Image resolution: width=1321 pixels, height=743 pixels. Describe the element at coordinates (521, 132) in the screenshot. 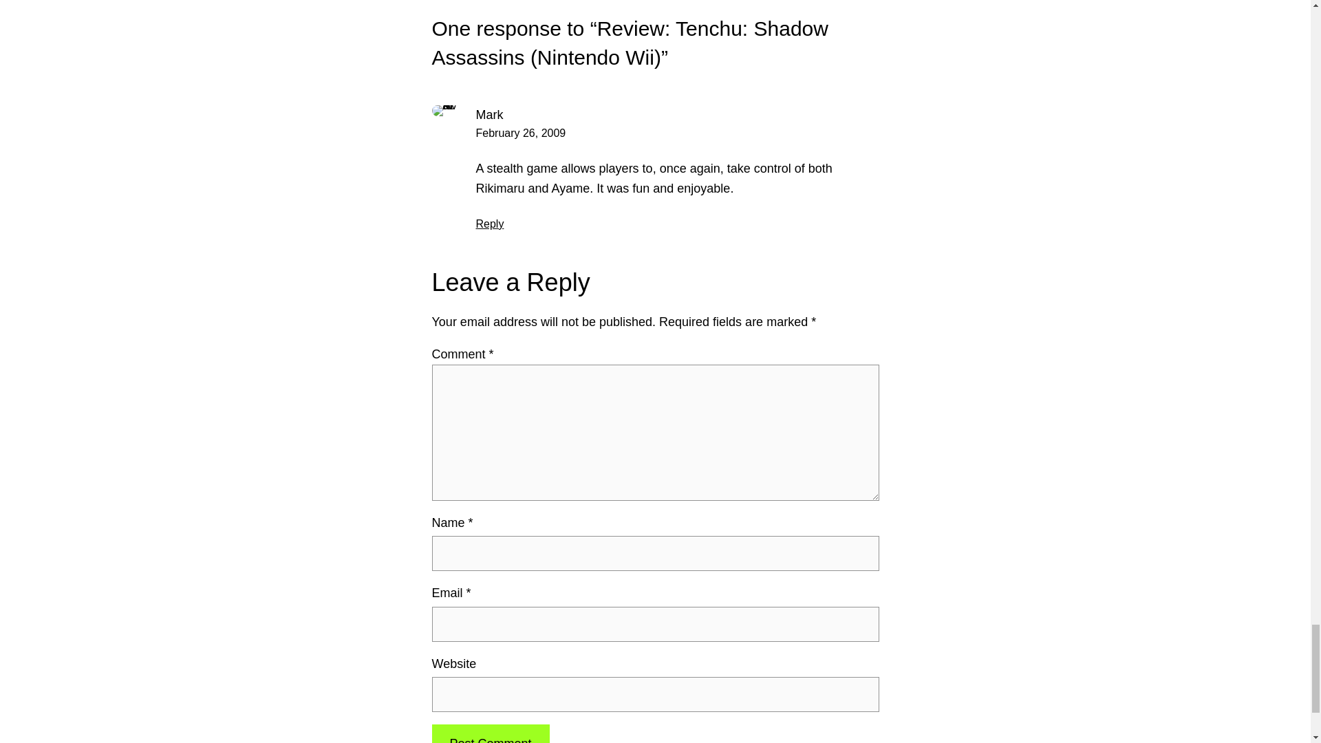

I see `February 26, 2009` at that location.